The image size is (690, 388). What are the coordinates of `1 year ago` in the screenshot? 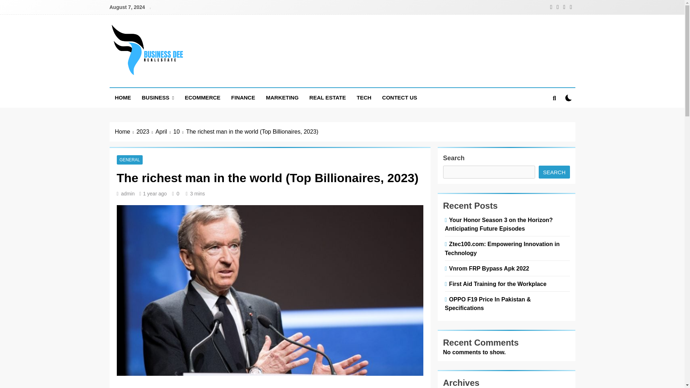 It's located at (155, 193).